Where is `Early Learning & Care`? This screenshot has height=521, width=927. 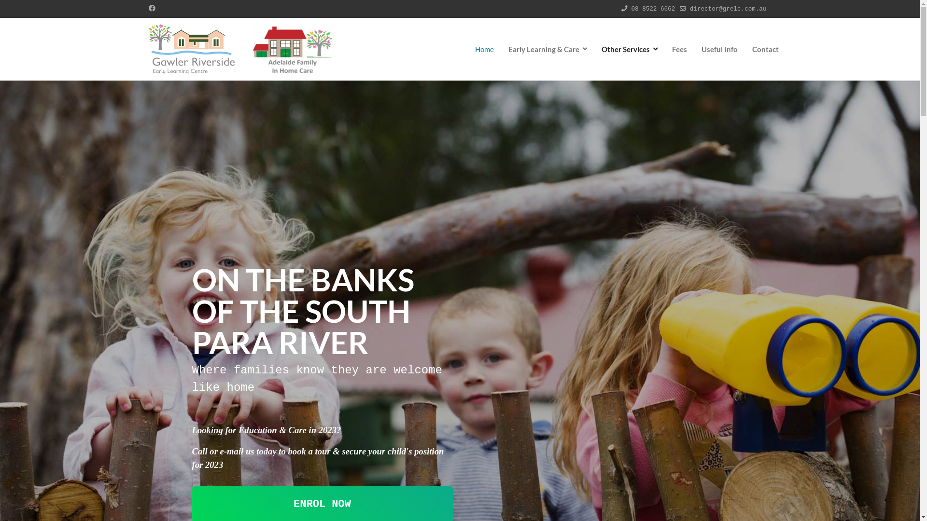
Early Learning & Care is located at coordinates (548, 49).